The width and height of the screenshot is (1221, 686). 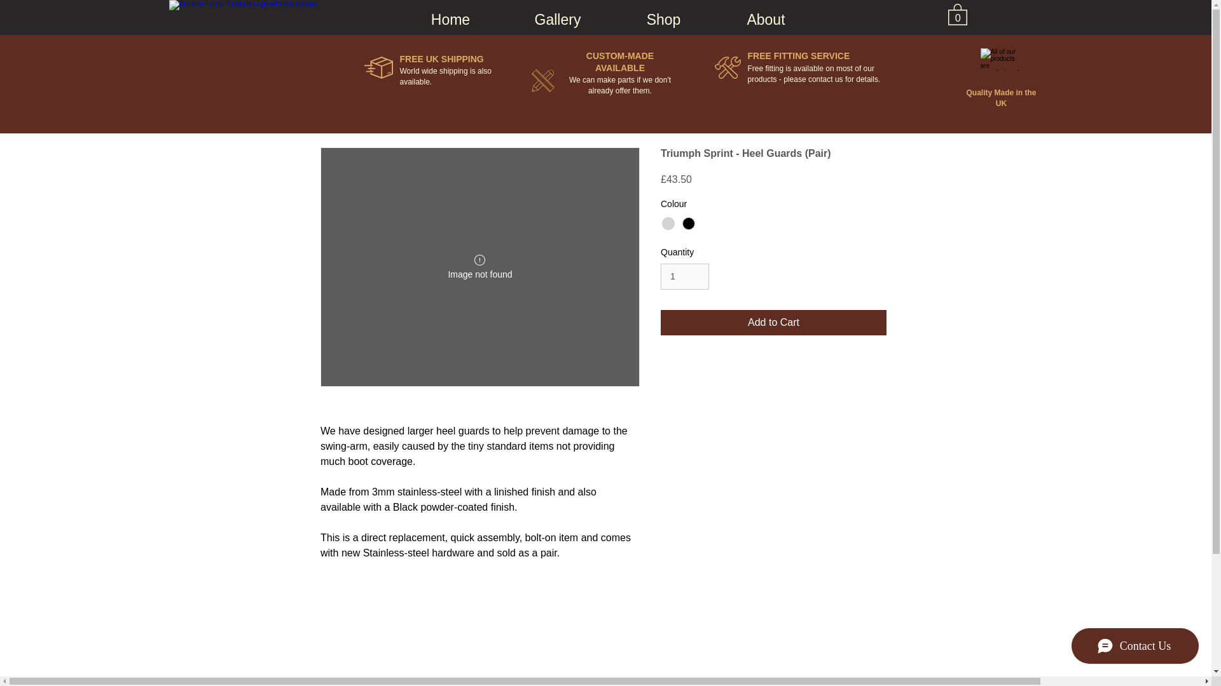 What do you see at coordinates (557, 14) in the screenshot?
I see `Gallery` at bounding box center [557, 14].